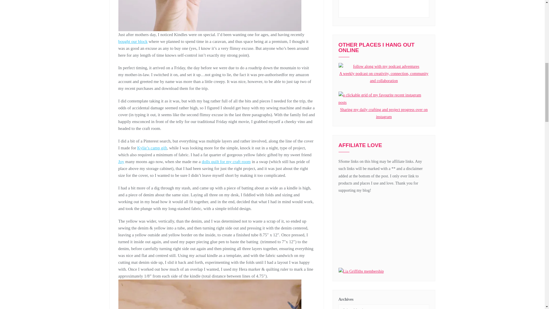 The width and height of the screenshot is (549, 309). I want to click on bought our block, so click(133, 41).